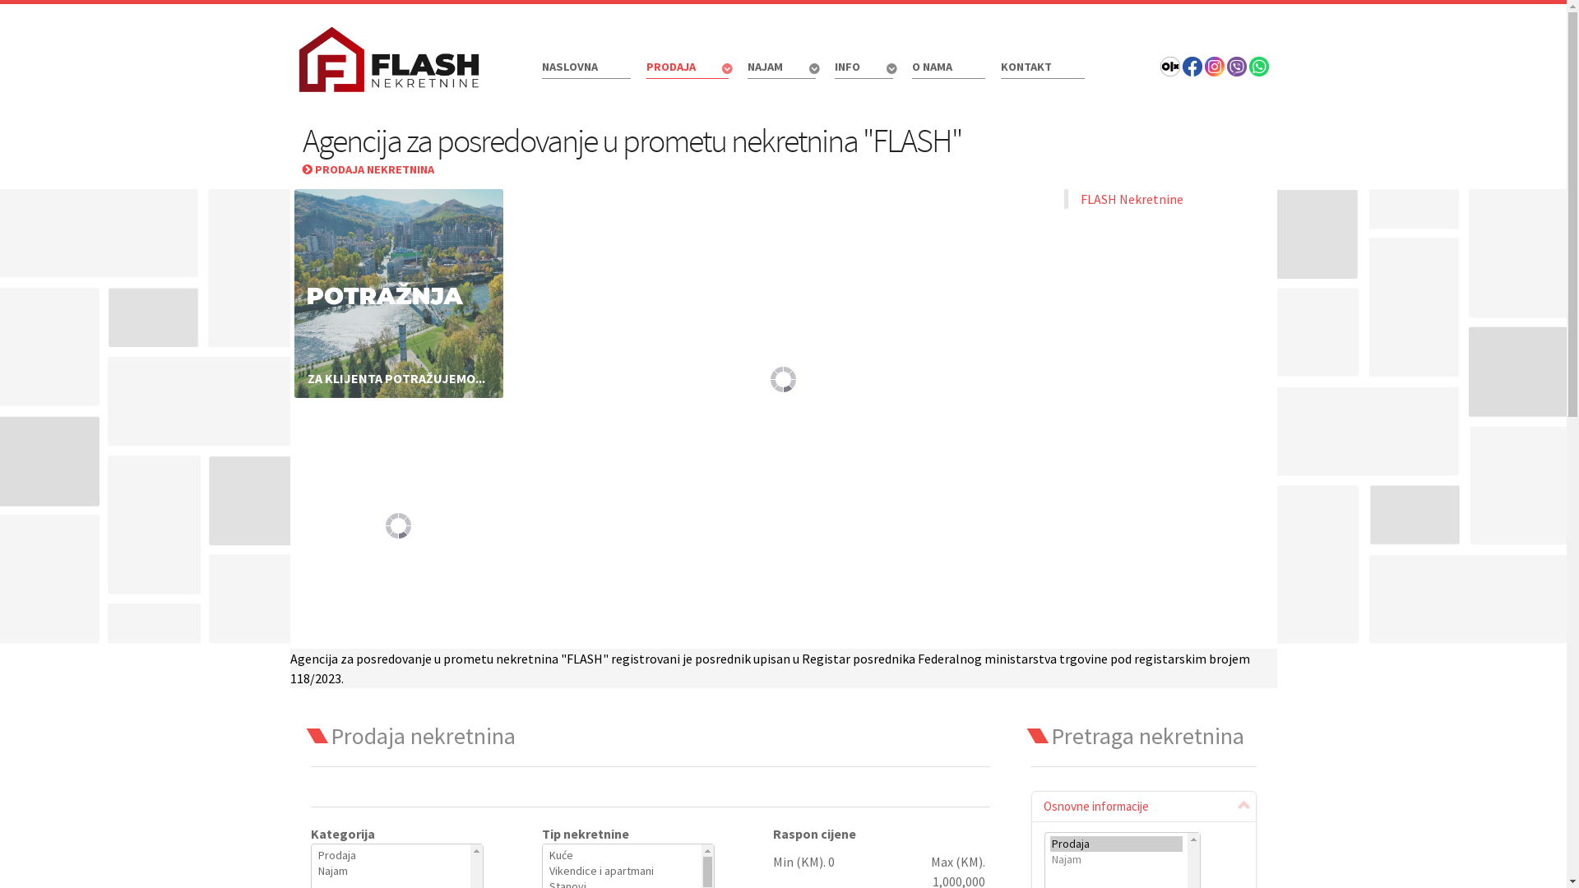  I want to click on PRODAJA, so click(689, 69).